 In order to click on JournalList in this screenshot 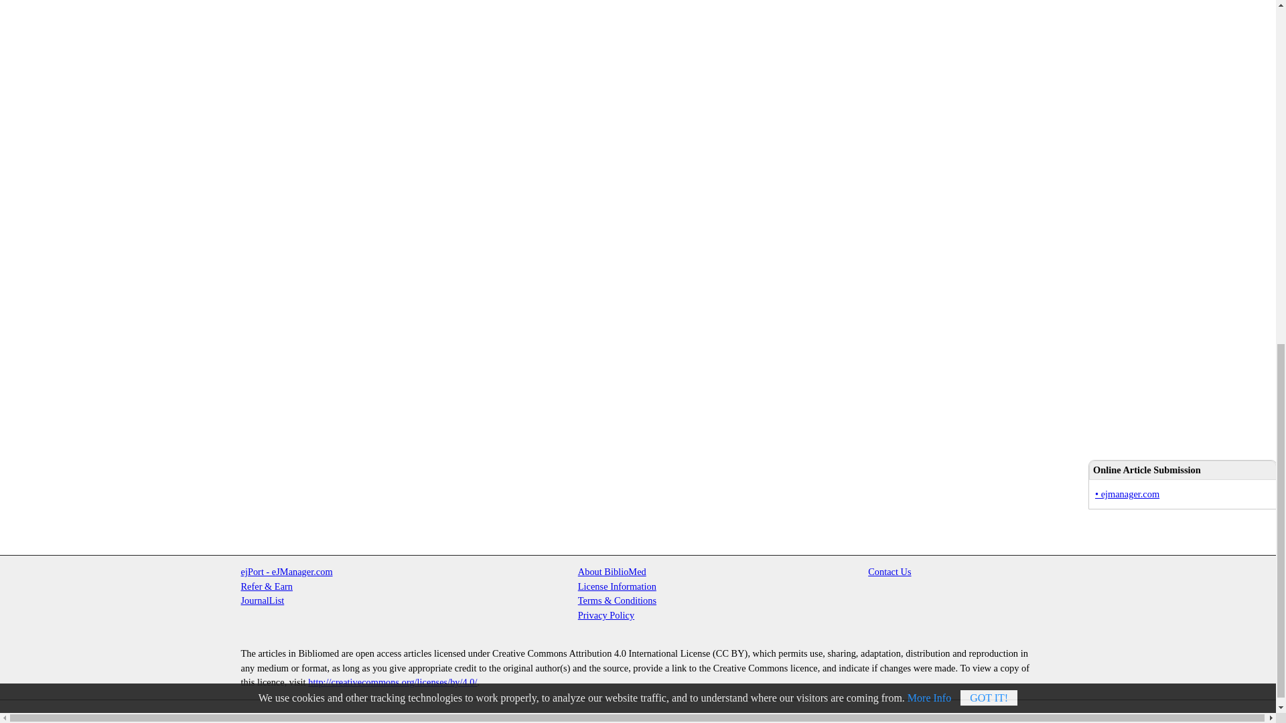, I will do `click(263, 600)`.